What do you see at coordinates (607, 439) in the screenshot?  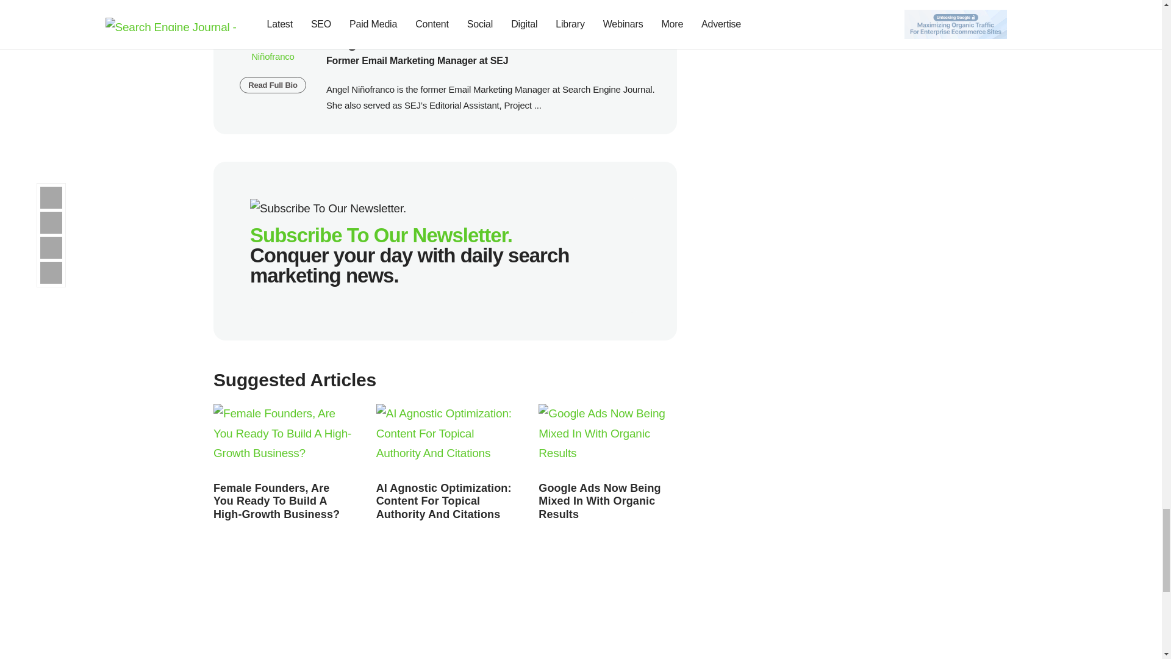 I see `Read the Article` at bounding box center [607, 439].